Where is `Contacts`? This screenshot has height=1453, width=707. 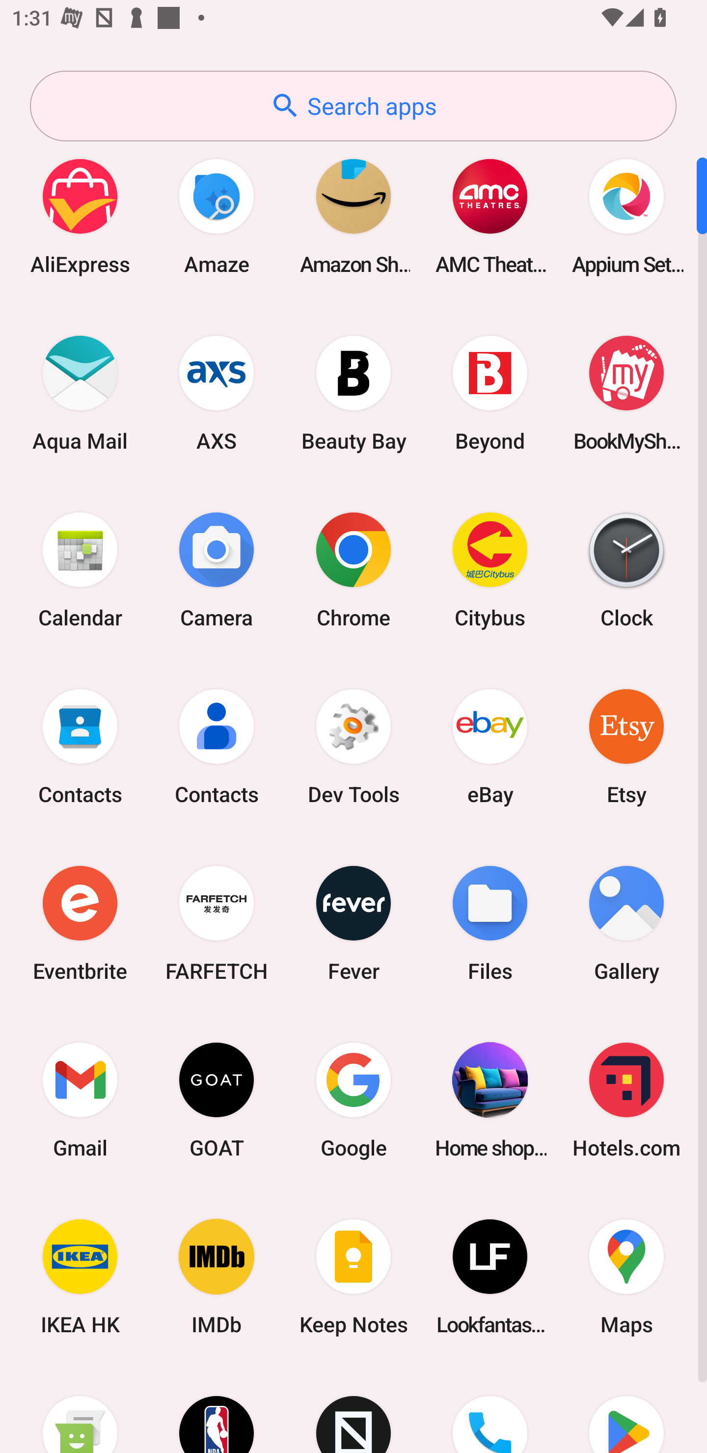 Contacts is located at coordinates (217, 746).